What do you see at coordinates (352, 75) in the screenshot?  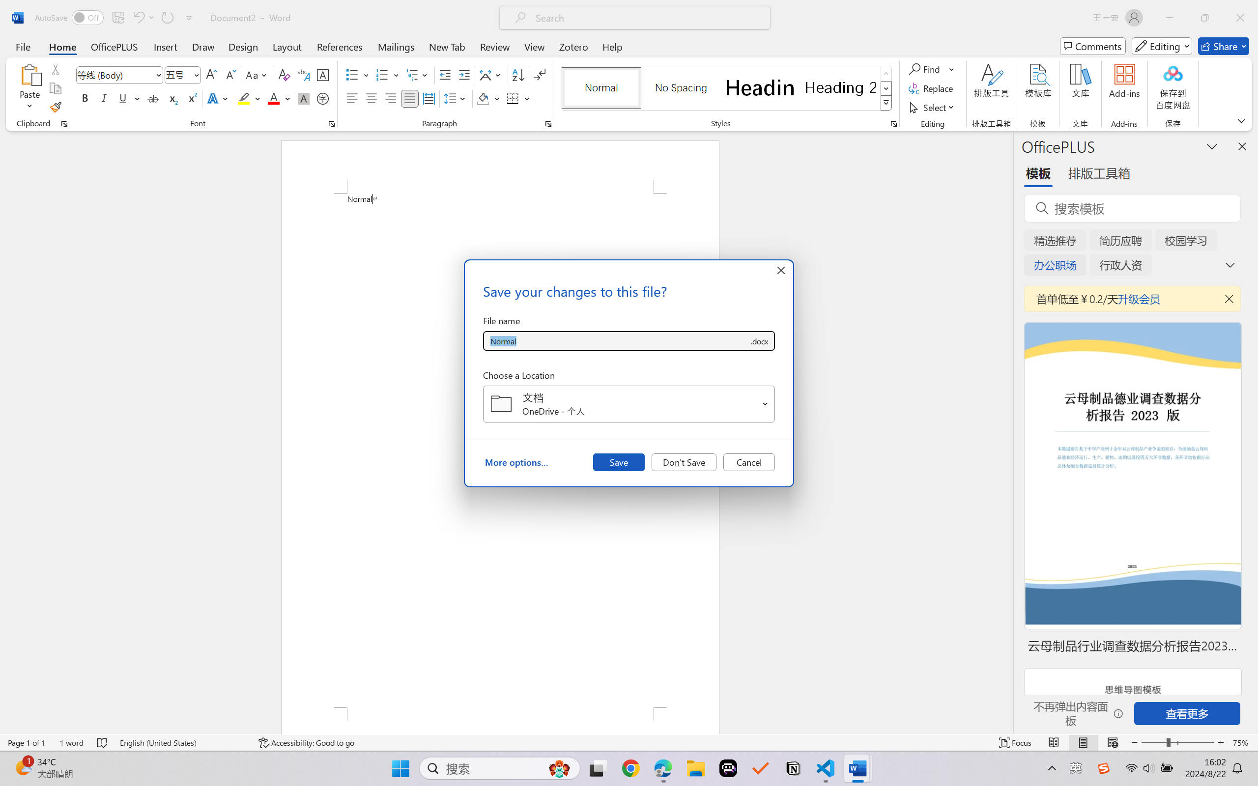 I see `Bullets` at bounding box center [352, 75].